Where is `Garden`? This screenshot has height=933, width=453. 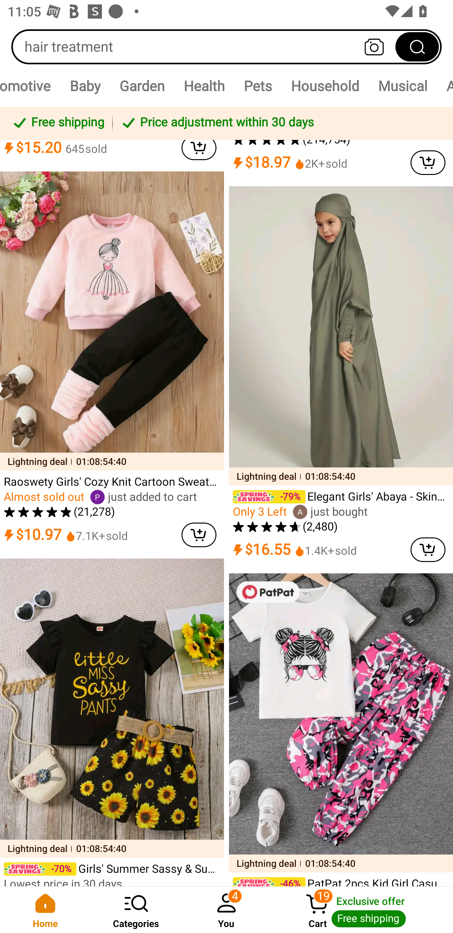 Garden is located at coordinates (142, 86).